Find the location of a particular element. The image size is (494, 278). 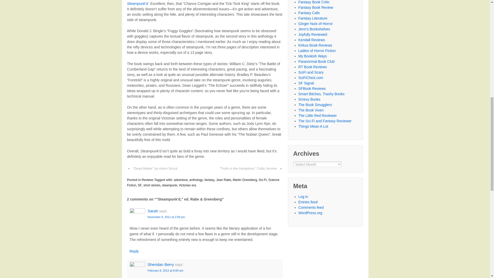

Sarah is located at coordinates (153, 211).